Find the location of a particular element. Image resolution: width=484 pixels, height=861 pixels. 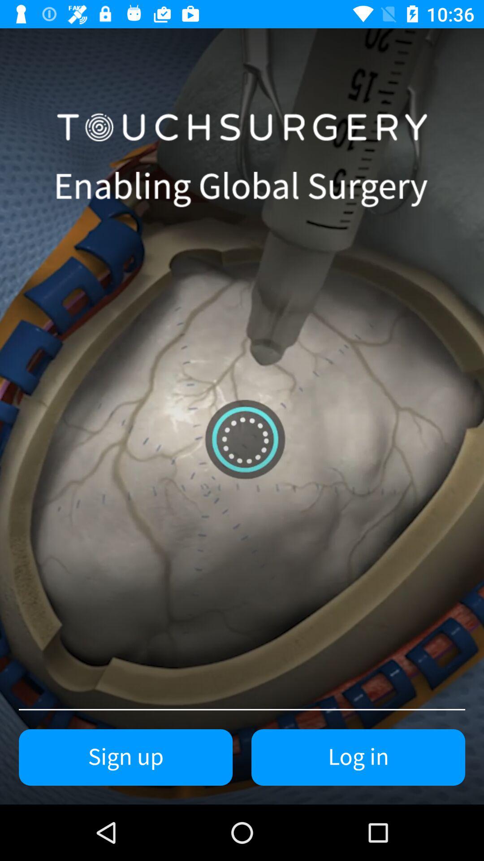

flip to log in is located at coordinates (359, 757).